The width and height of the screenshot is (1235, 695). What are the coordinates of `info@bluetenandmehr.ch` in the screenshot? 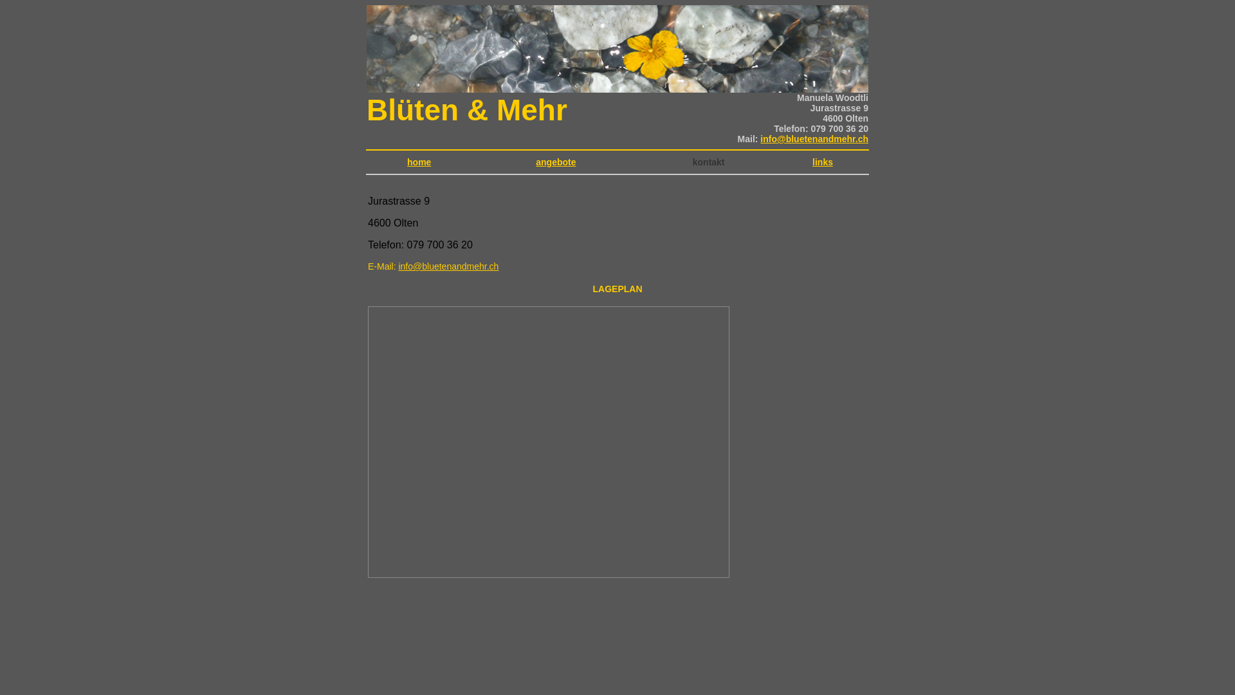 It's located at (814, 139).